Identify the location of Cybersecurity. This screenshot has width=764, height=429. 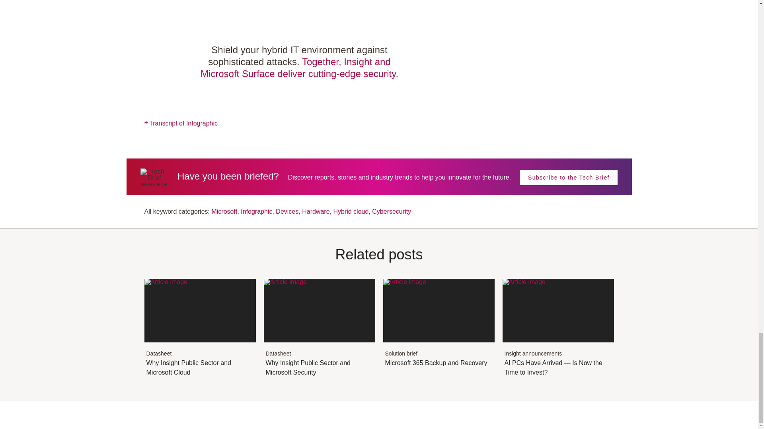
(225, 211).